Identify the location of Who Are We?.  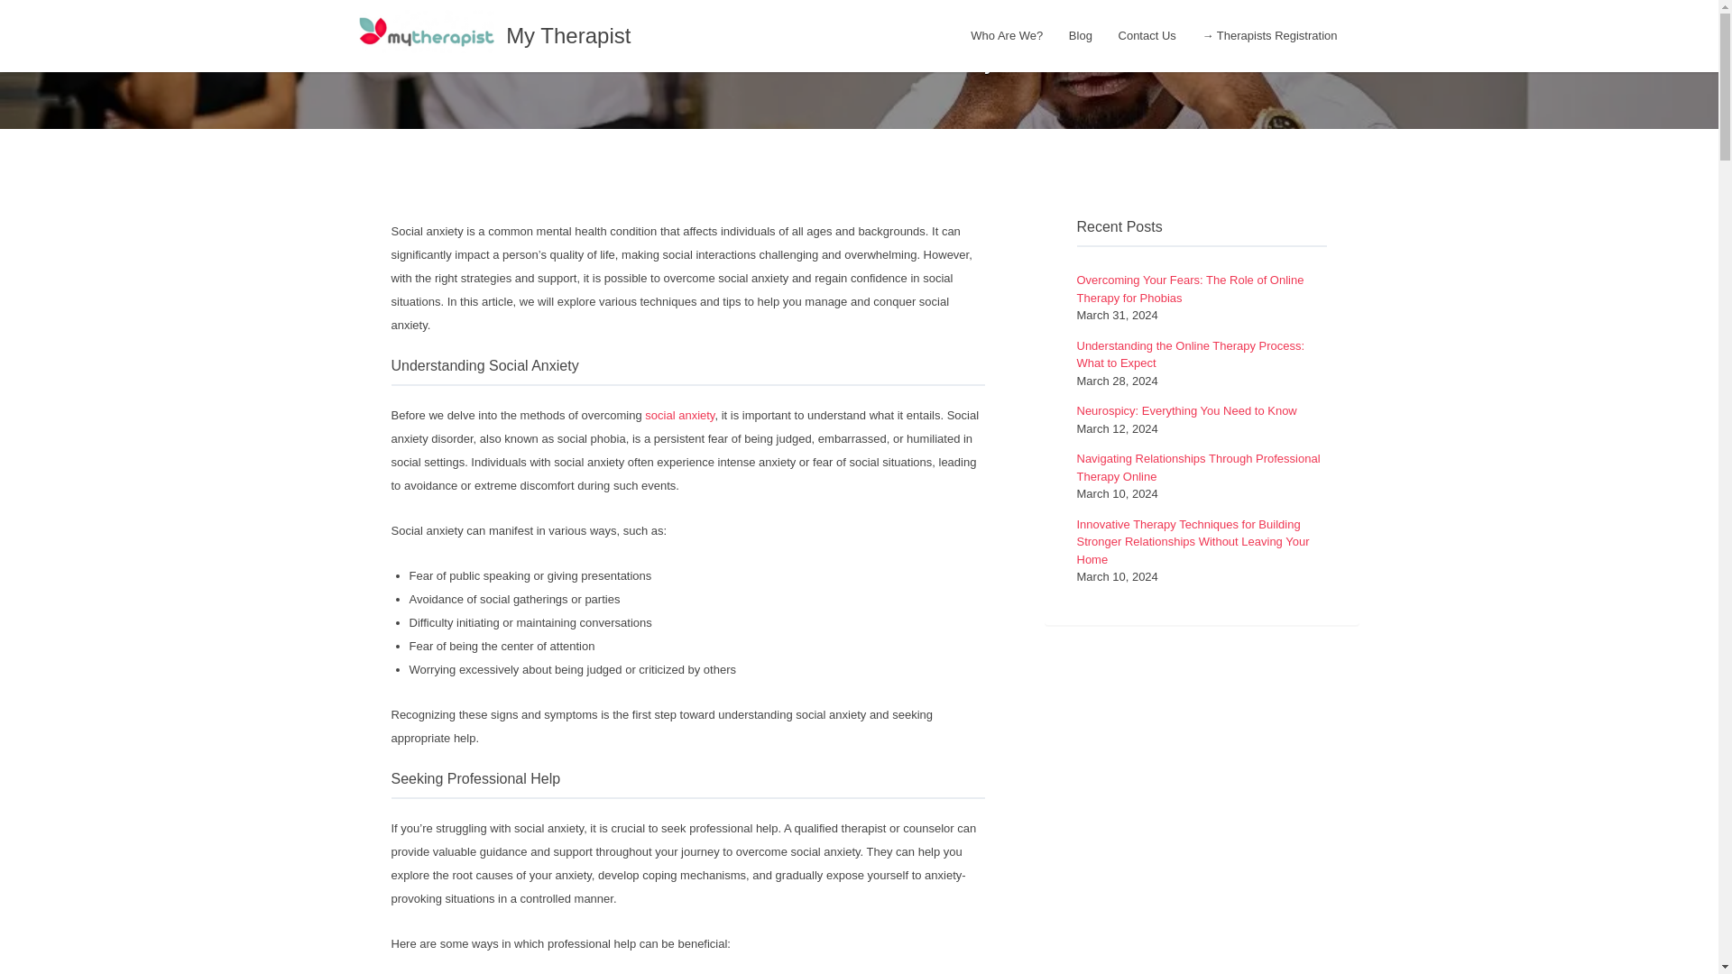
(1006, 36).